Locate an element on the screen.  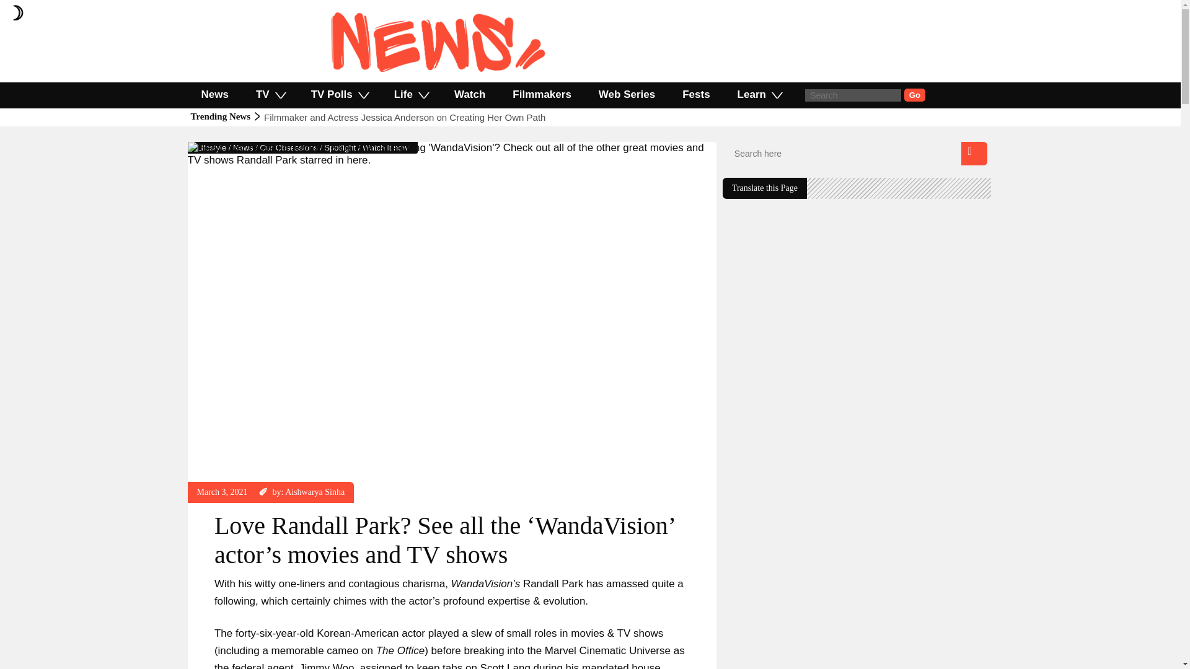
News is located at coordinates (243, 147).